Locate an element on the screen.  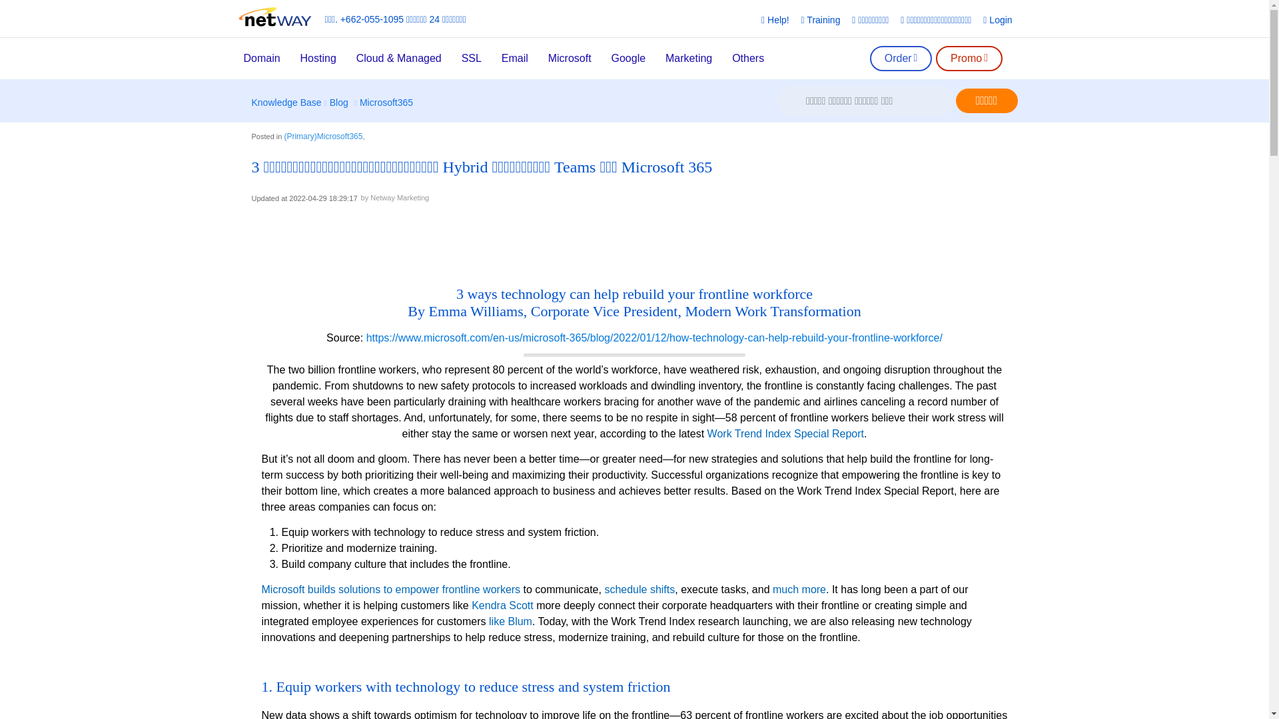
Login is located at coordinates (1000, 20).